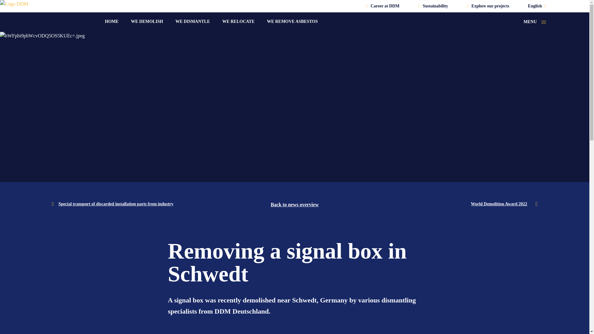  I want to click on WE DEMOLISH, so click(147, 22).